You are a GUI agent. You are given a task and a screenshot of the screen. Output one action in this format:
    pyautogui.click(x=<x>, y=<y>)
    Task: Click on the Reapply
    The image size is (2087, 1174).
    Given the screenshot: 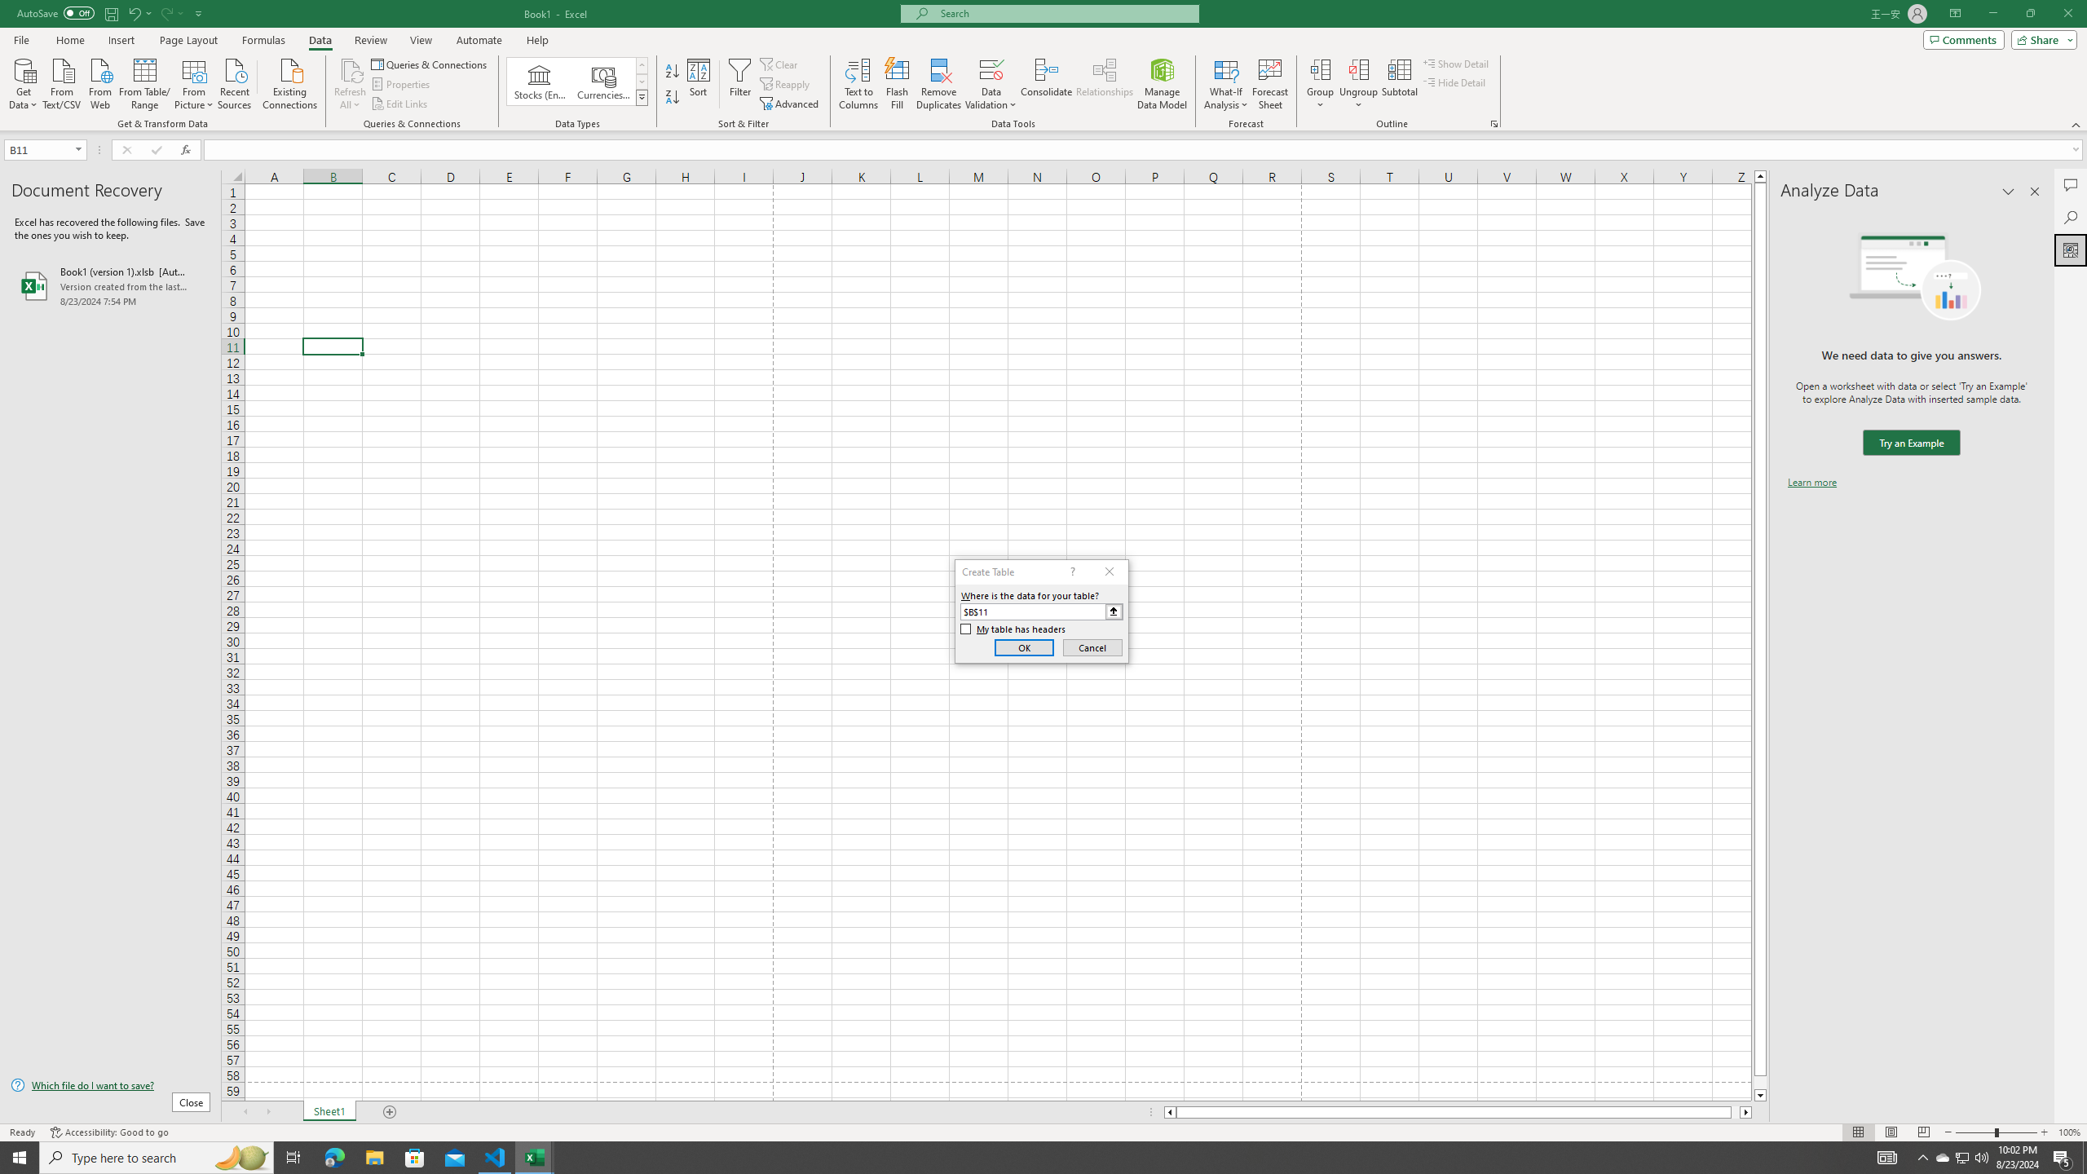 What is the action you would take?
    pyautogui.click(x=786, y=85)
    